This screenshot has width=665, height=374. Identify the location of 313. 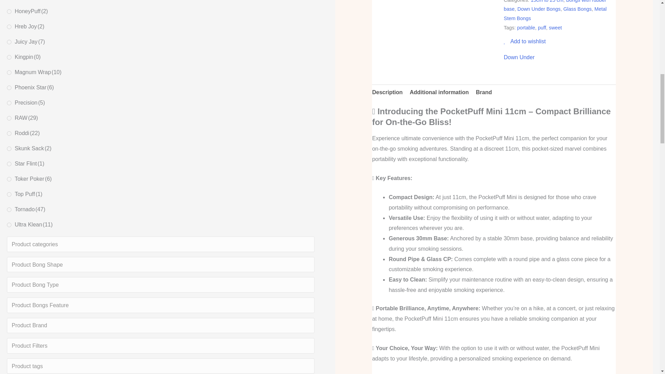
(9, 42).